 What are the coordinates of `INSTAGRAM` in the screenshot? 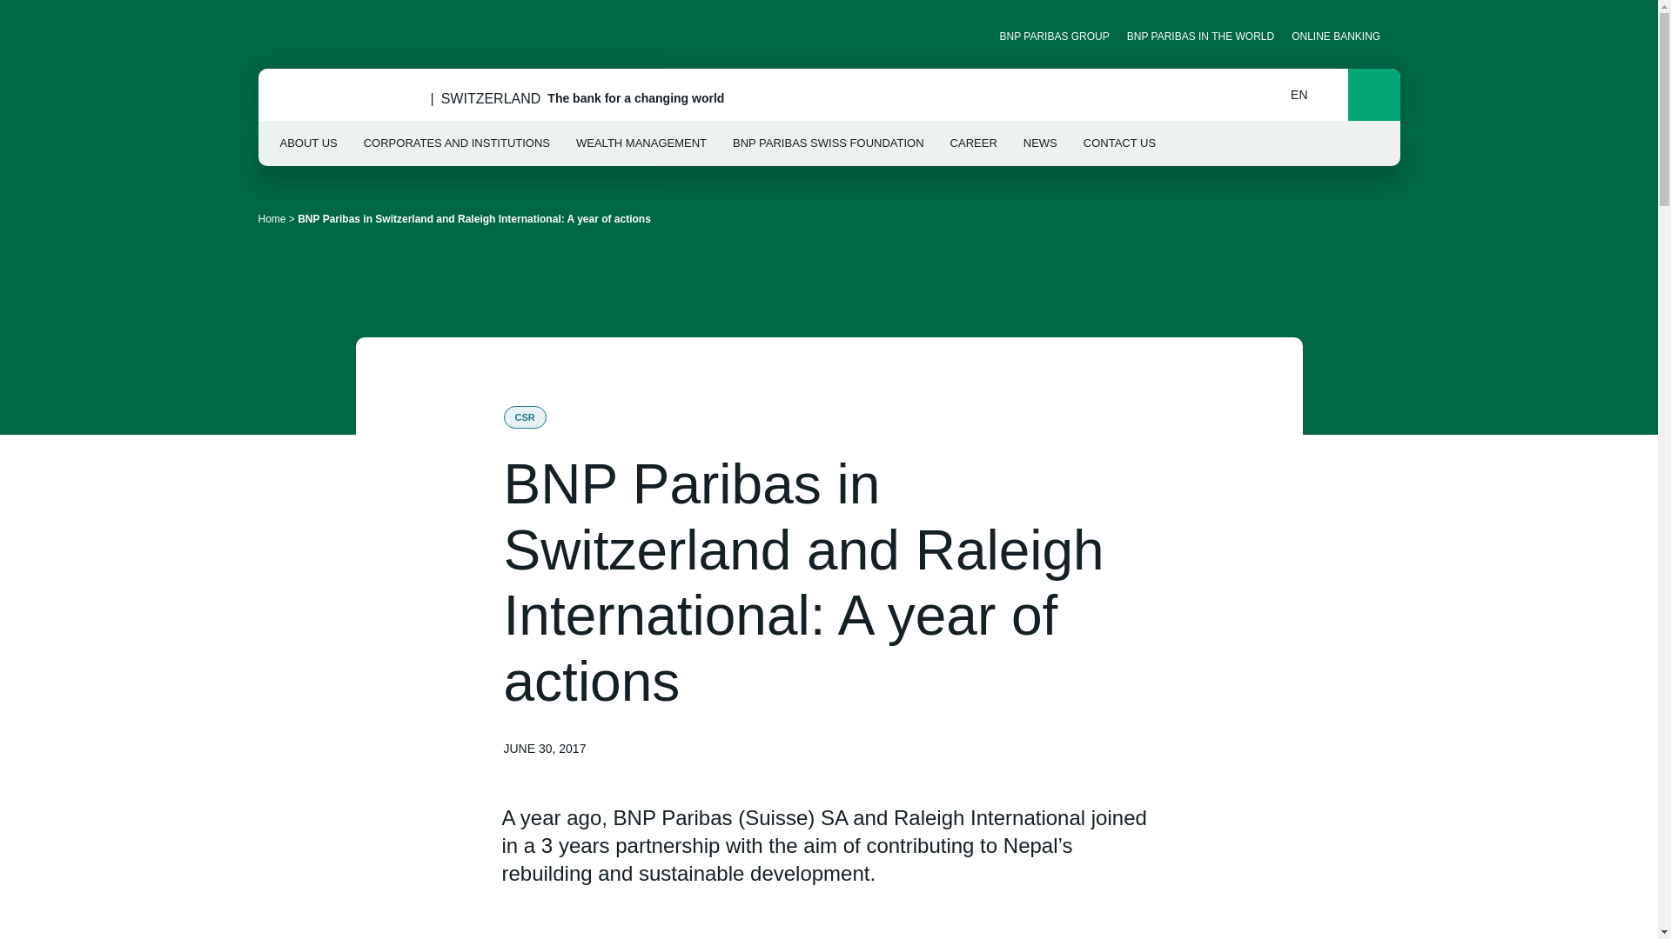 It's located at (331, 36).